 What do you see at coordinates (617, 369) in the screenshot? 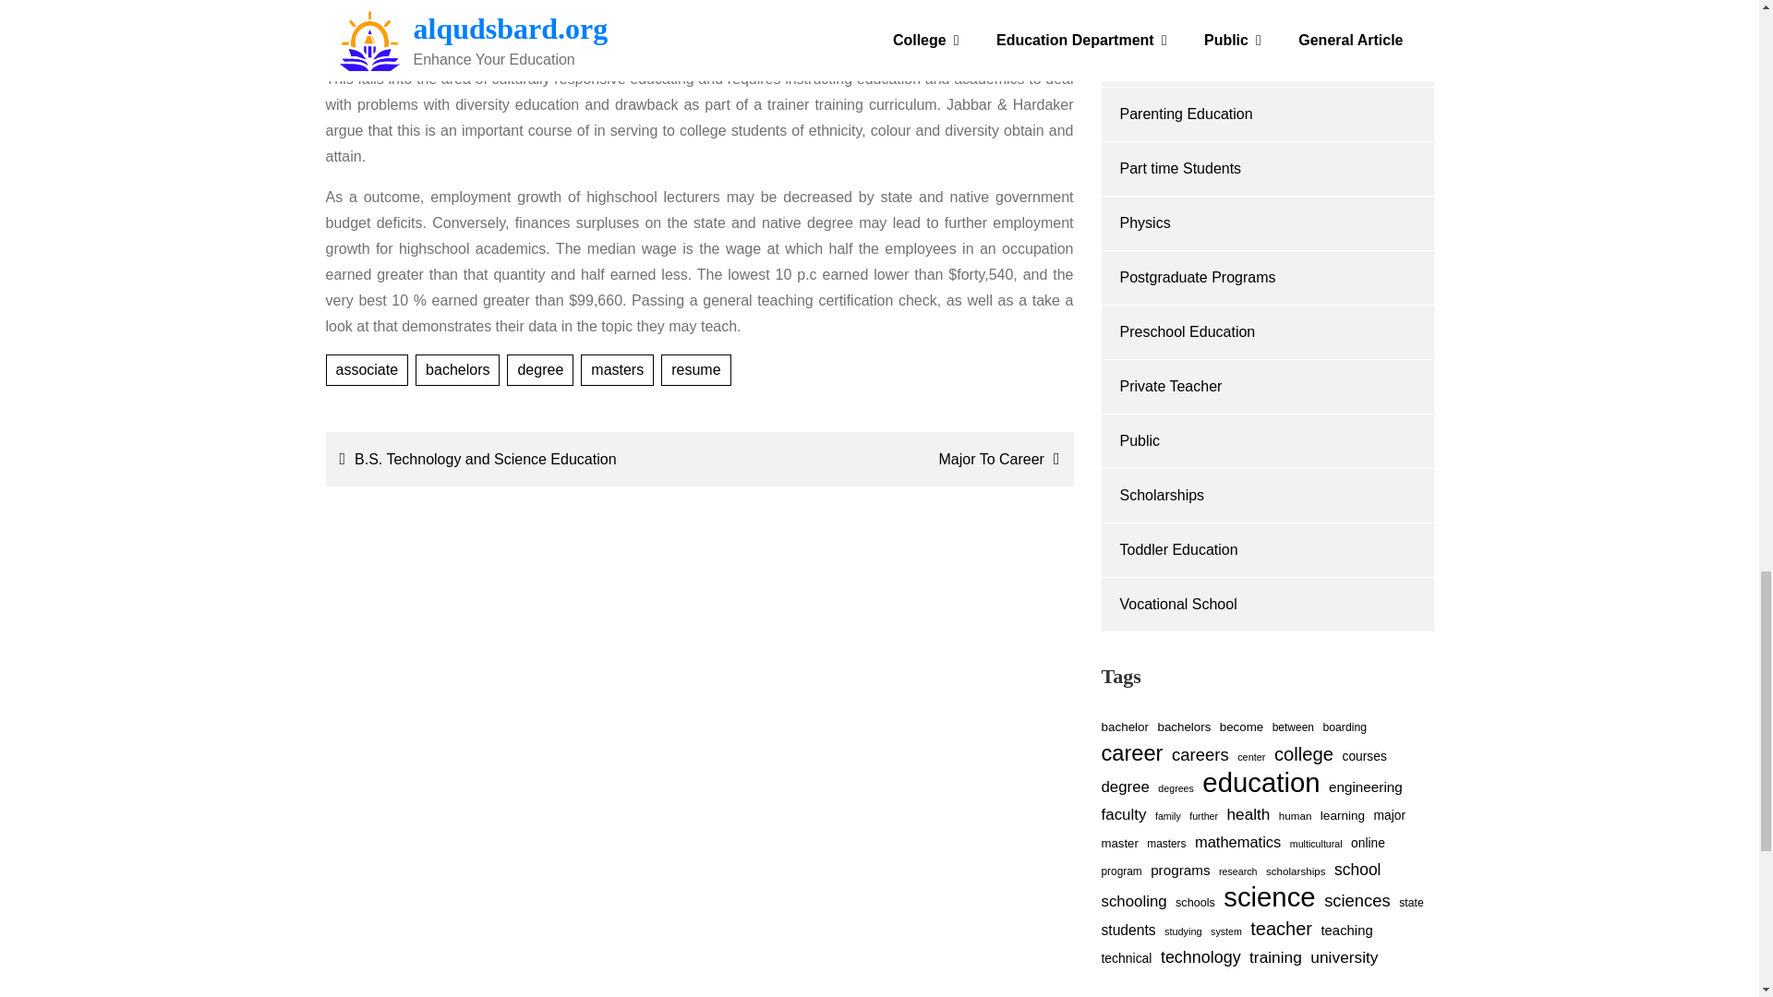
I see `masters` at bounding box center [617, 369].